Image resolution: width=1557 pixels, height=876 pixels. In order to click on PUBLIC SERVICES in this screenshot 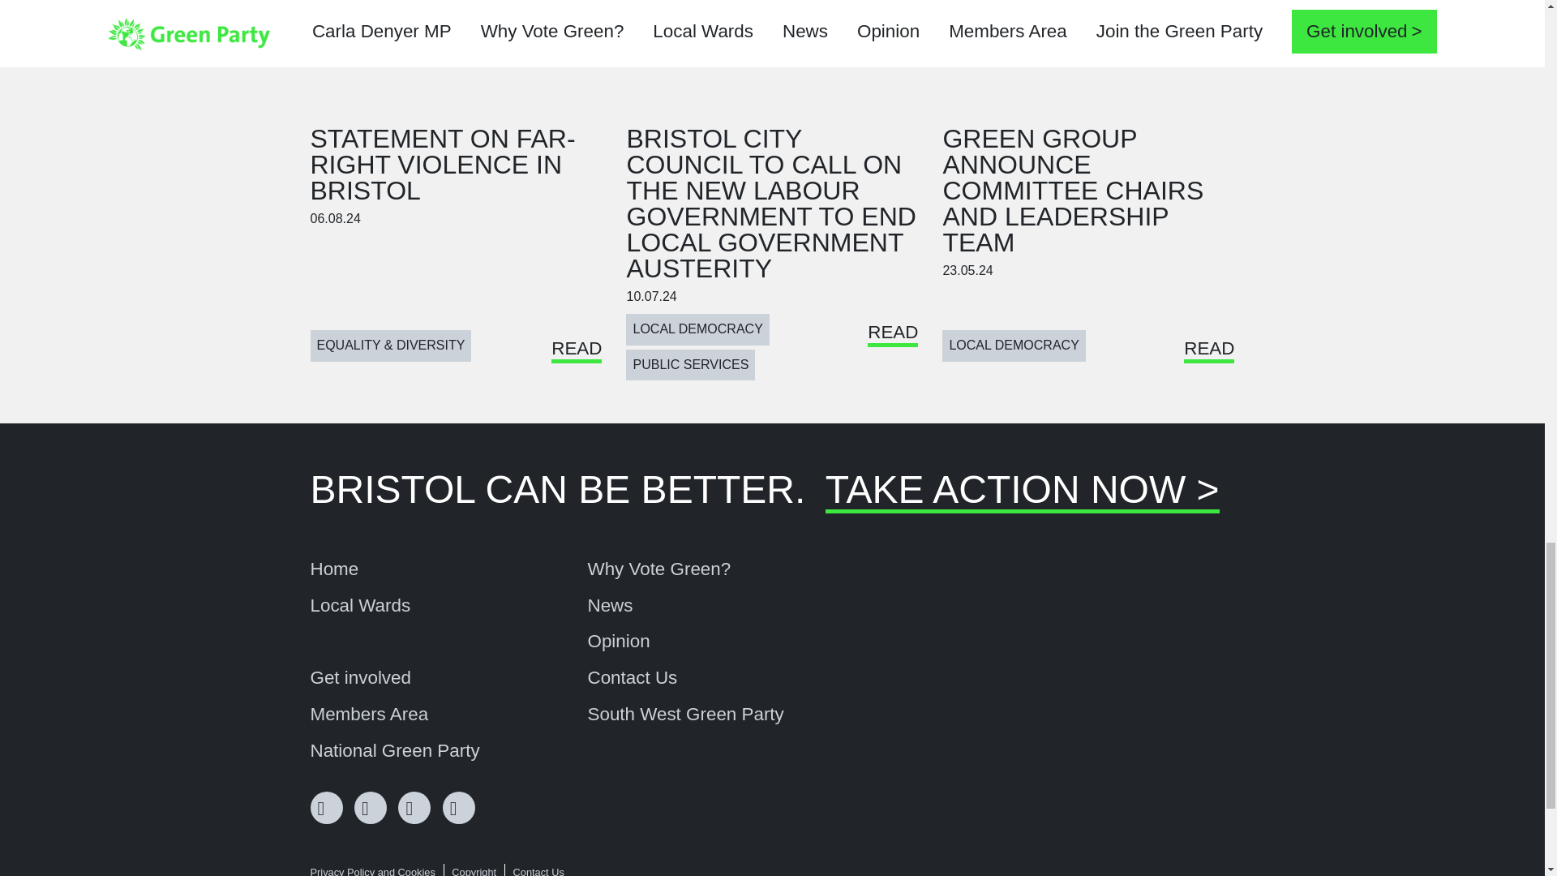, I will do `click(690, 364)`.